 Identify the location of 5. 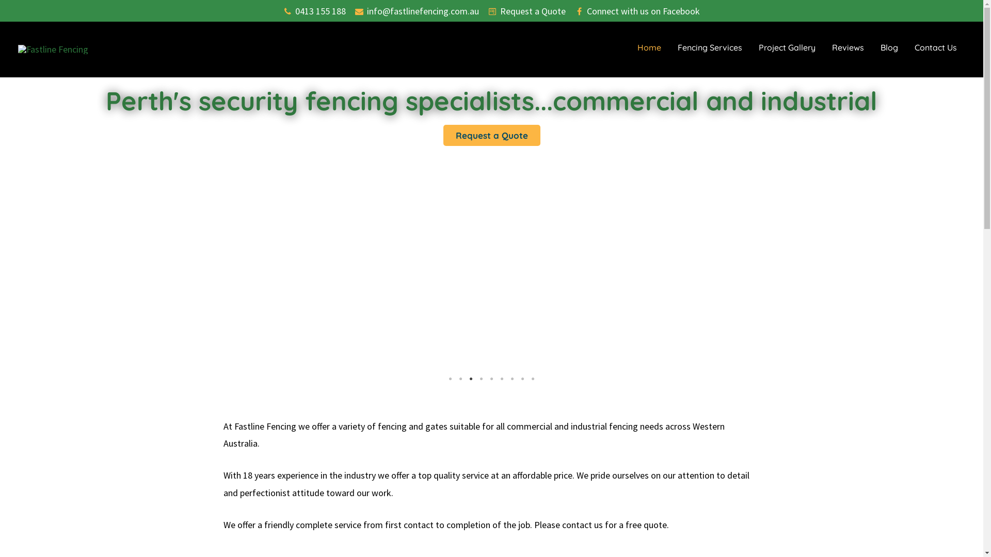
(491, 379).